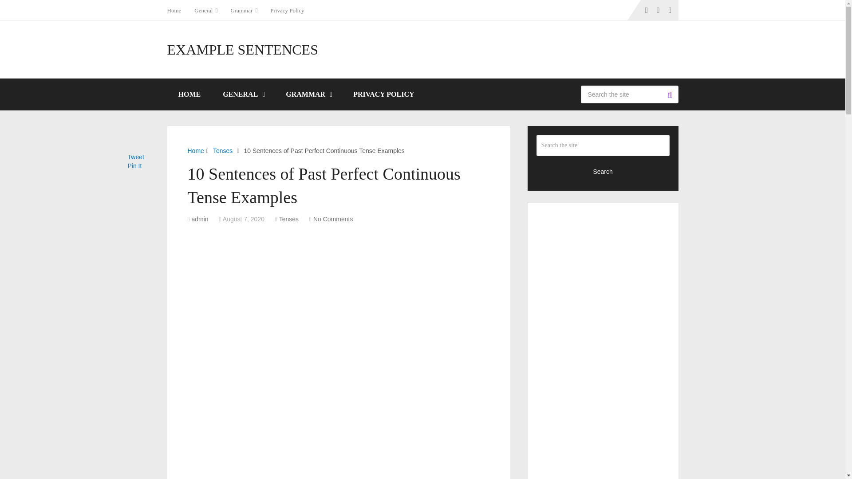  What do you see at coordinates (338, 294) in the screenshot?
I see `Advertisement` at bounding box center [338, 294].